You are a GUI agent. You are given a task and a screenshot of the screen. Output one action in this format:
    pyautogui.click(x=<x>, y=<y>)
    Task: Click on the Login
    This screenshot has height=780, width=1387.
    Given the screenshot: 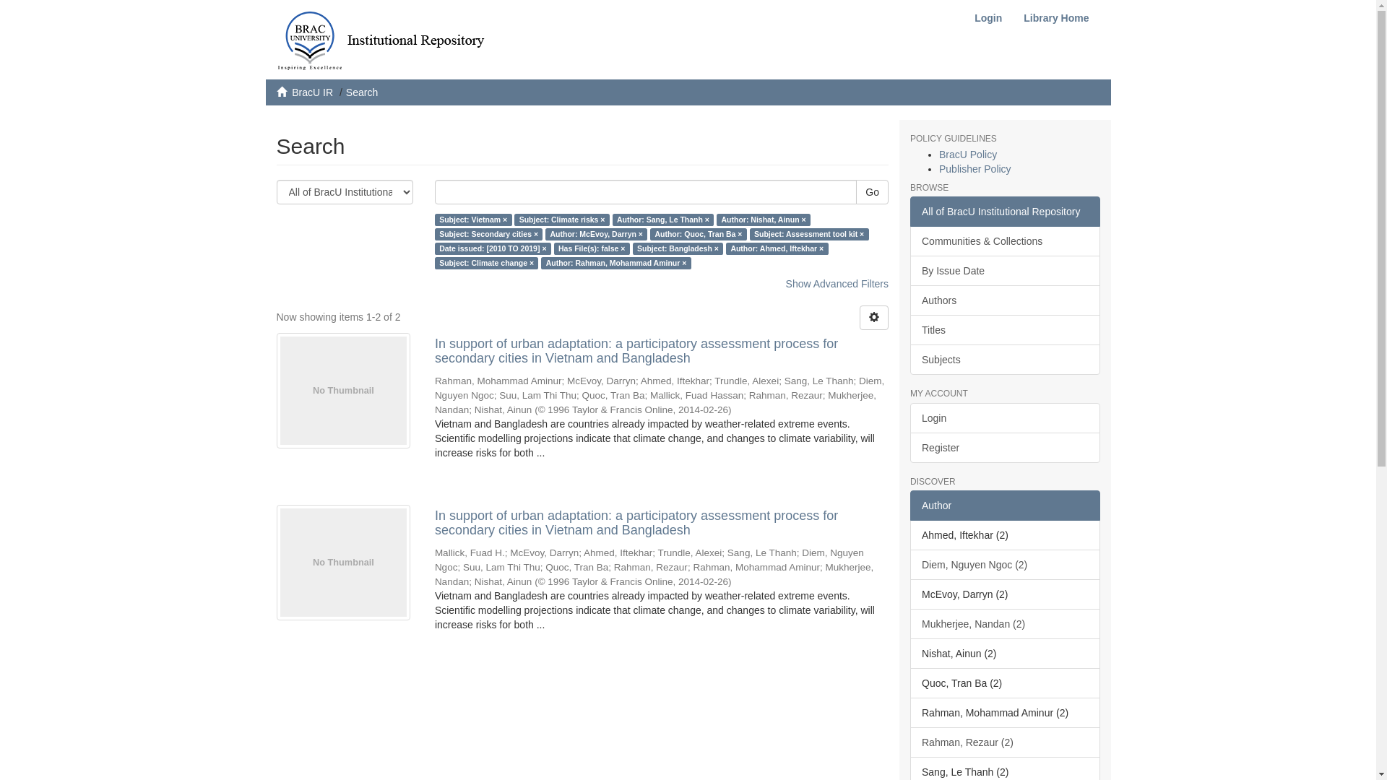 What is the action you would take?
    pyautogui.click(x=1006, y=418)
    